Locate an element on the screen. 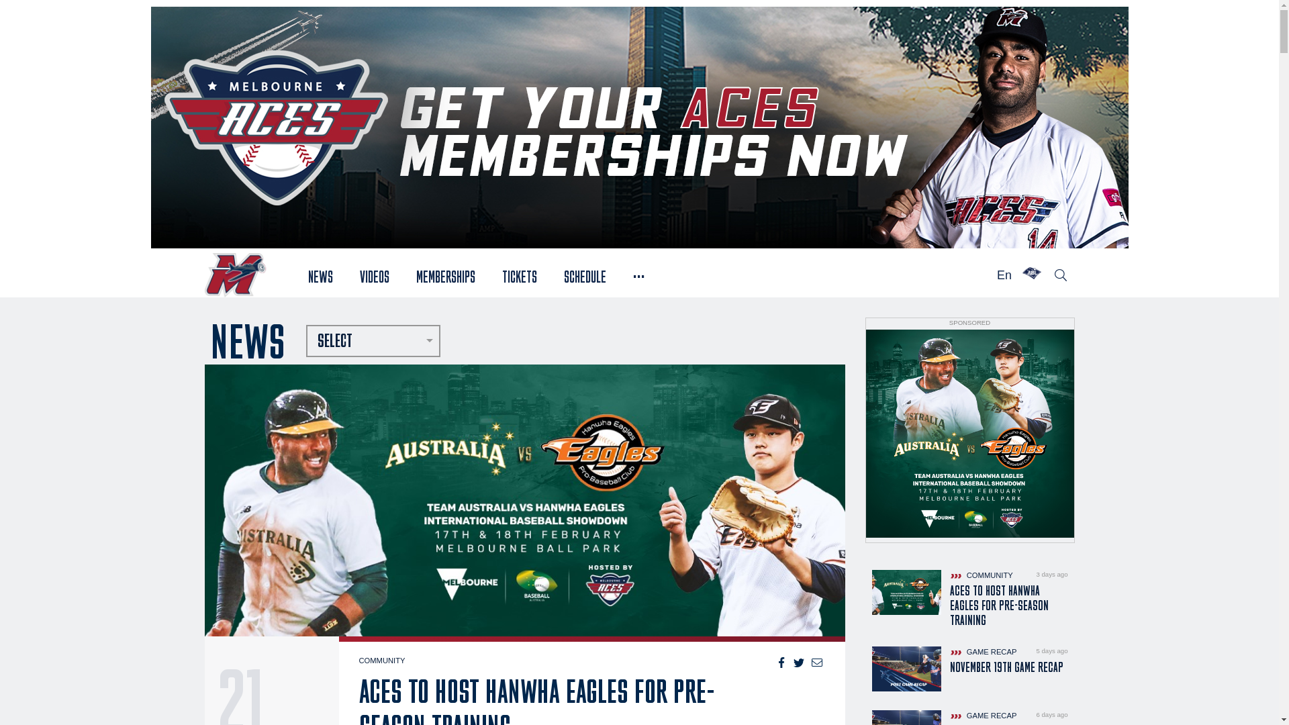  GAME RECAP is located at coordinates (983, 652).